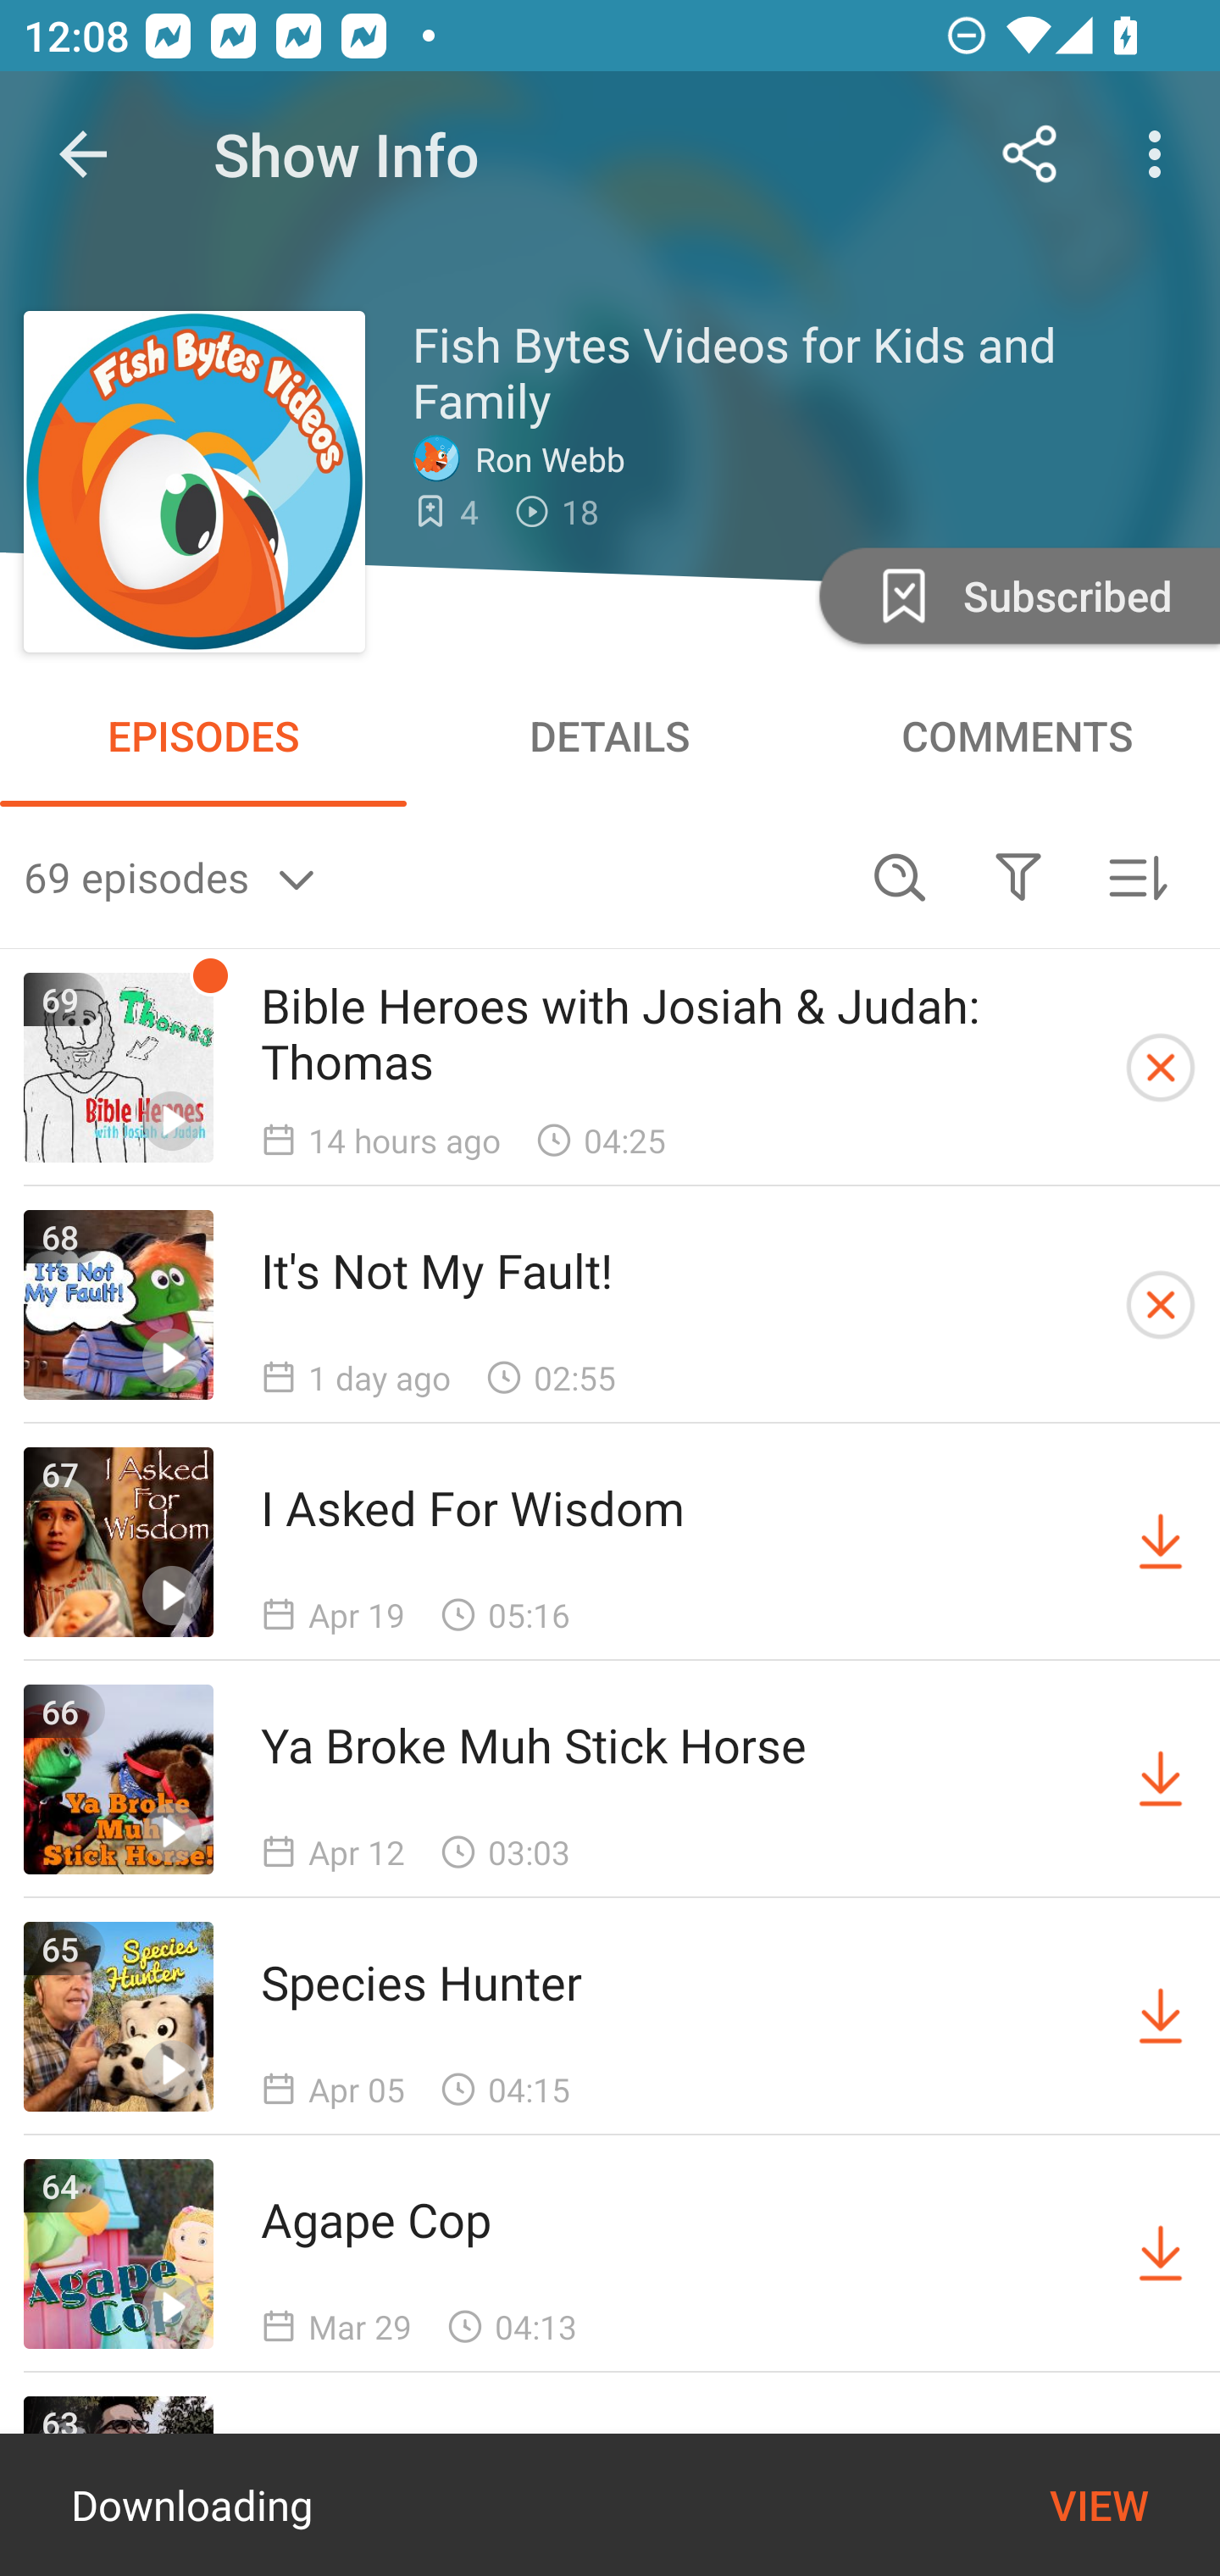 Image resolution: width=1220 pixels, height=2576 pixels. What do you see at coordinates (610, 736) in the screenshot?
I see `DETAILS` at bounding box center [610, 736].